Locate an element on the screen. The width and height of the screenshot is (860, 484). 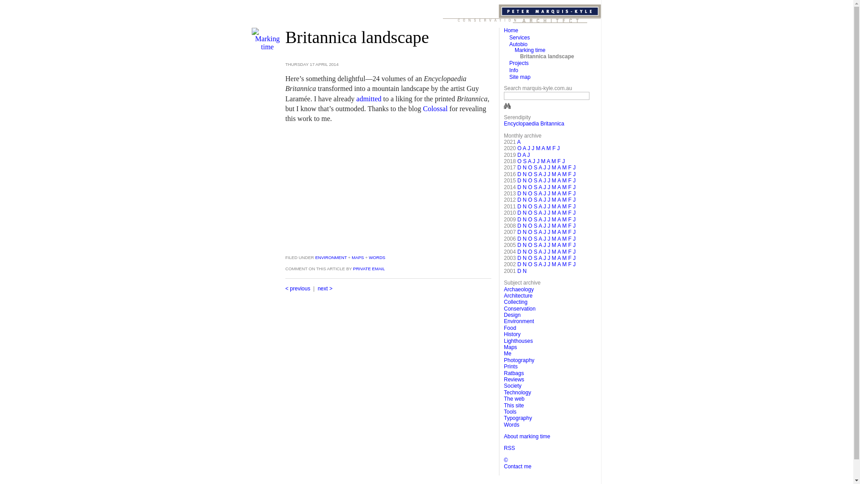
J is located at coordinates (549, 226).